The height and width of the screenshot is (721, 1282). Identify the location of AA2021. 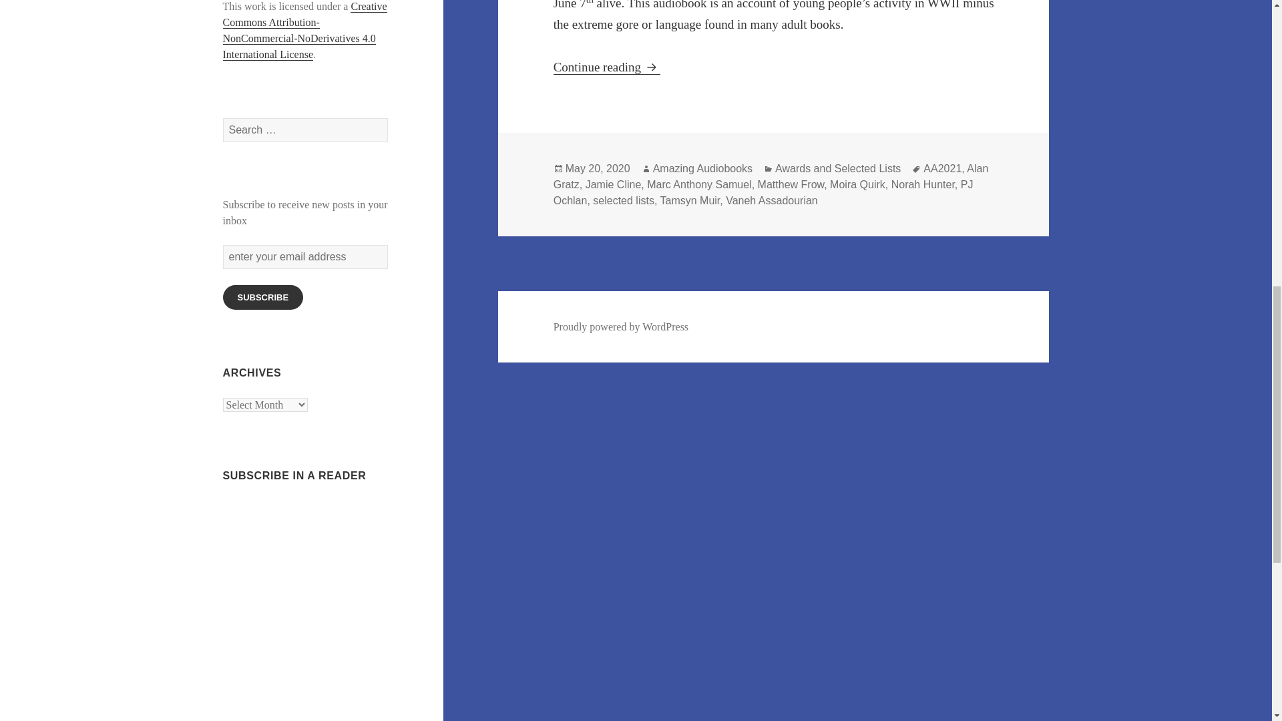
(942, 169).